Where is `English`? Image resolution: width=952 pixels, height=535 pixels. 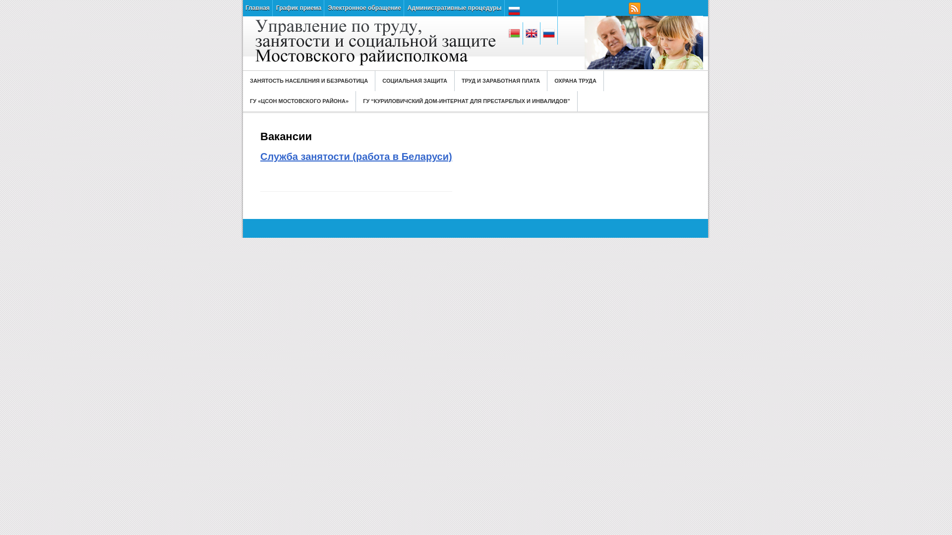 English is located at coordinates (532, 34).